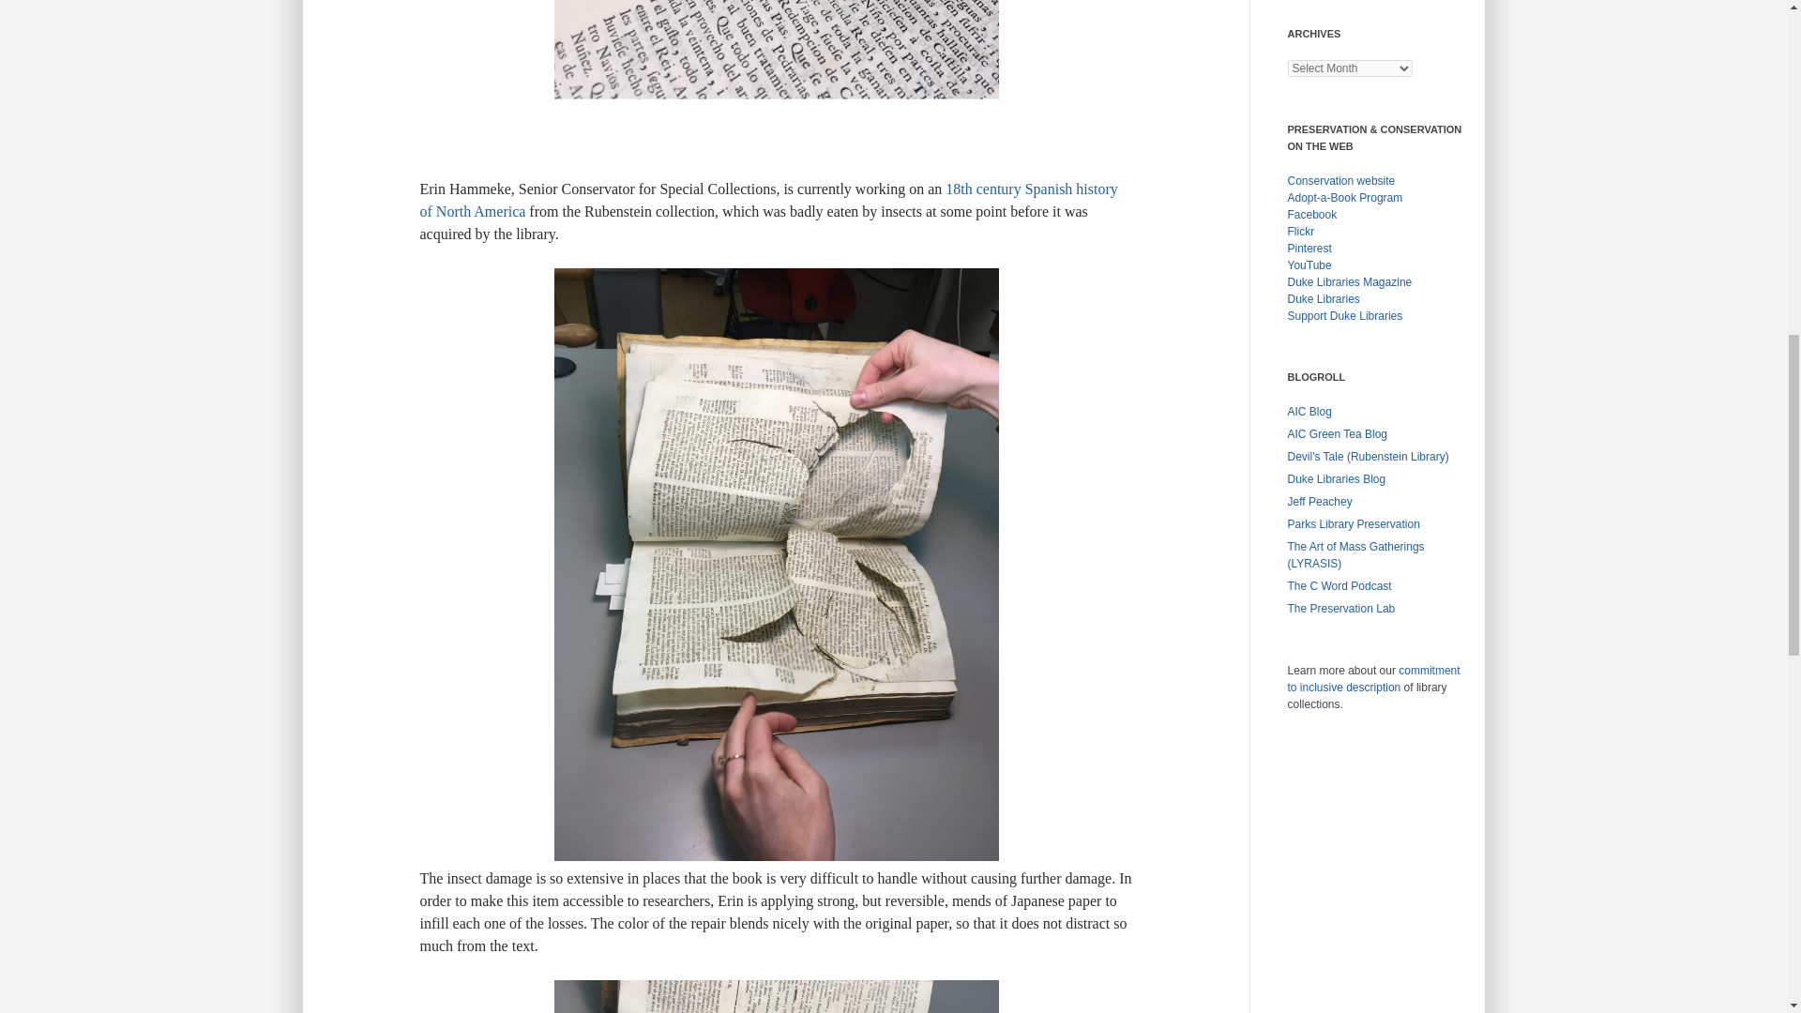 The image size is (1801, 1013). Describe the element at coordinates (1309, 412) in the screenshot. I see `The blog of the American Institute for Conservation` at that location.